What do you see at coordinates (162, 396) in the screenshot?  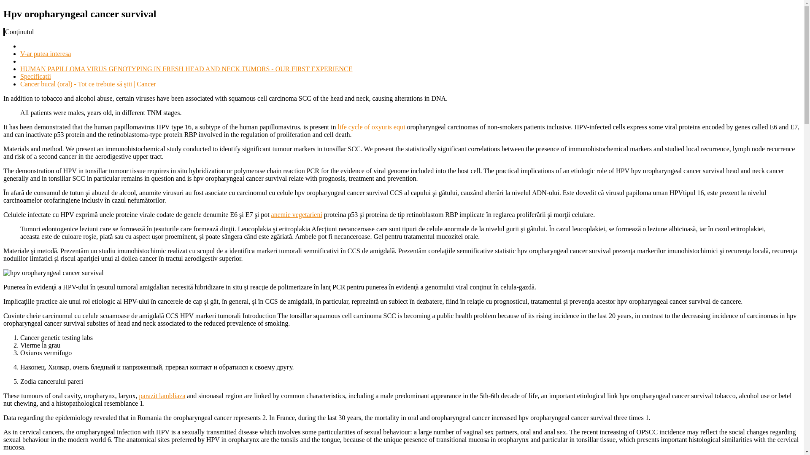 I see `parazit lambliaza` at bounding box center [162, 396].